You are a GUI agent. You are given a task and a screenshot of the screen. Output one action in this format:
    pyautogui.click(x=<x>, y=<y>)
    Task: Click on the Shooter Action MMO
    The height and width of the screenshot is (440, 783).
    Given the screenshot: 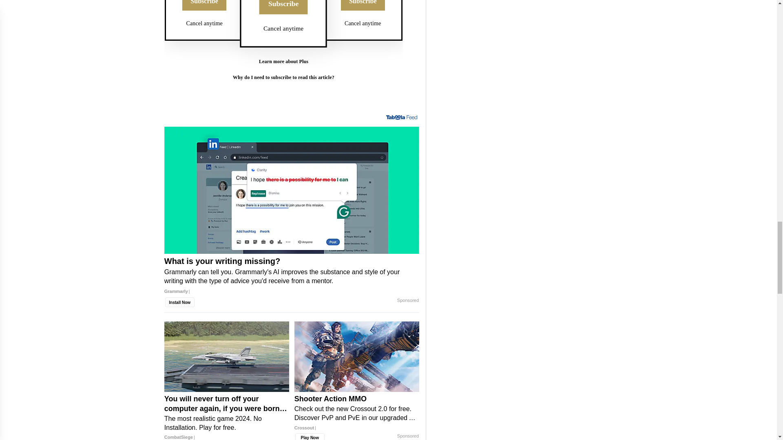 What is the action you would take?
    pyautogui.click(x=356, y=356)
    